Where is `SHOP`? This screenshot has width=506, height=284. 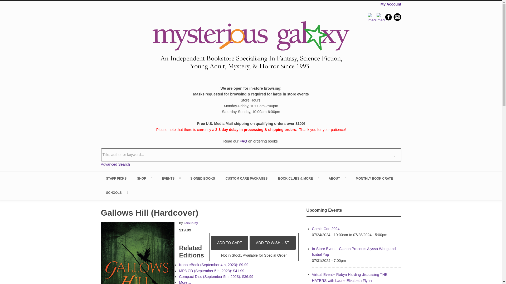
SHOP is located at coordinates (144, 179).